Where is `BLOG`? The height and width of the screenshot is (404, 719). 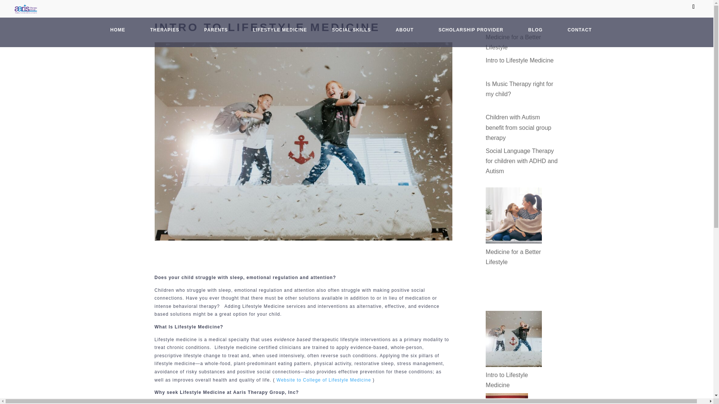 BLOG is located at coordinates (536, 34).